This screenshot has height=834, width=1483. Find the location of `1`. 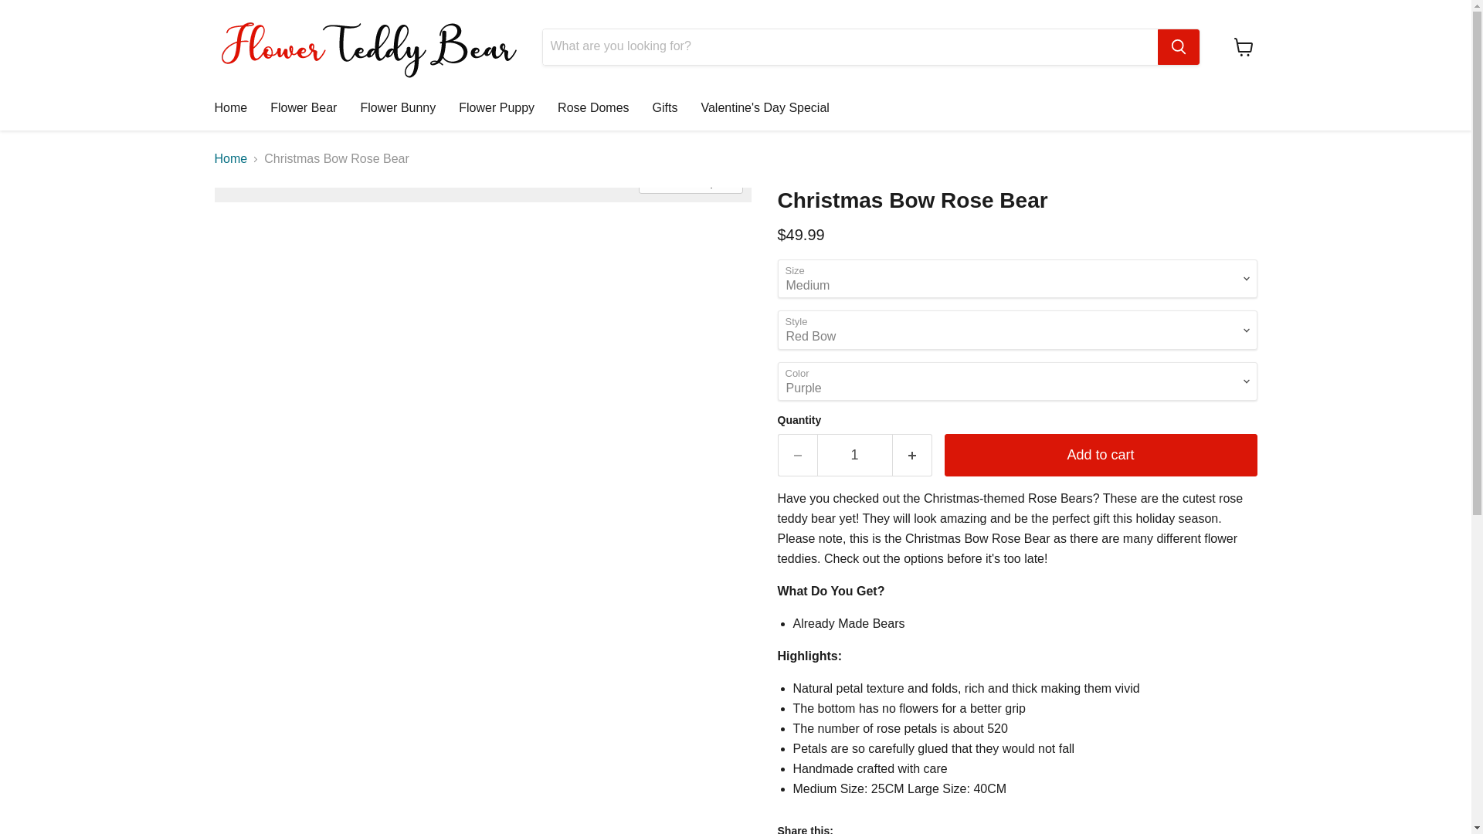

1 is located at coordinates (854, 454).